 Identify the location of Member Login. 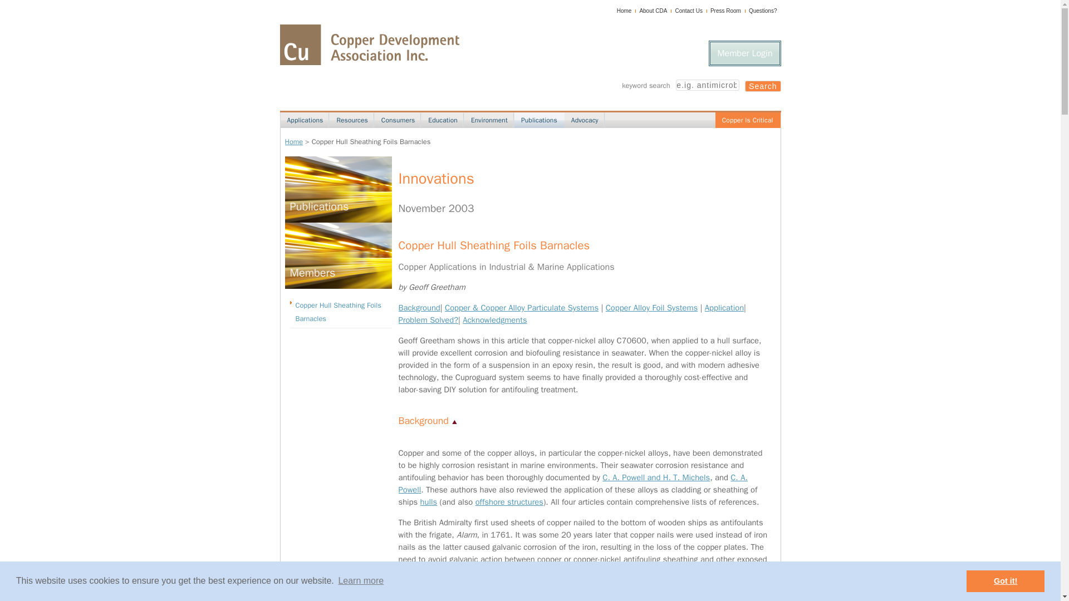
(744, 53).